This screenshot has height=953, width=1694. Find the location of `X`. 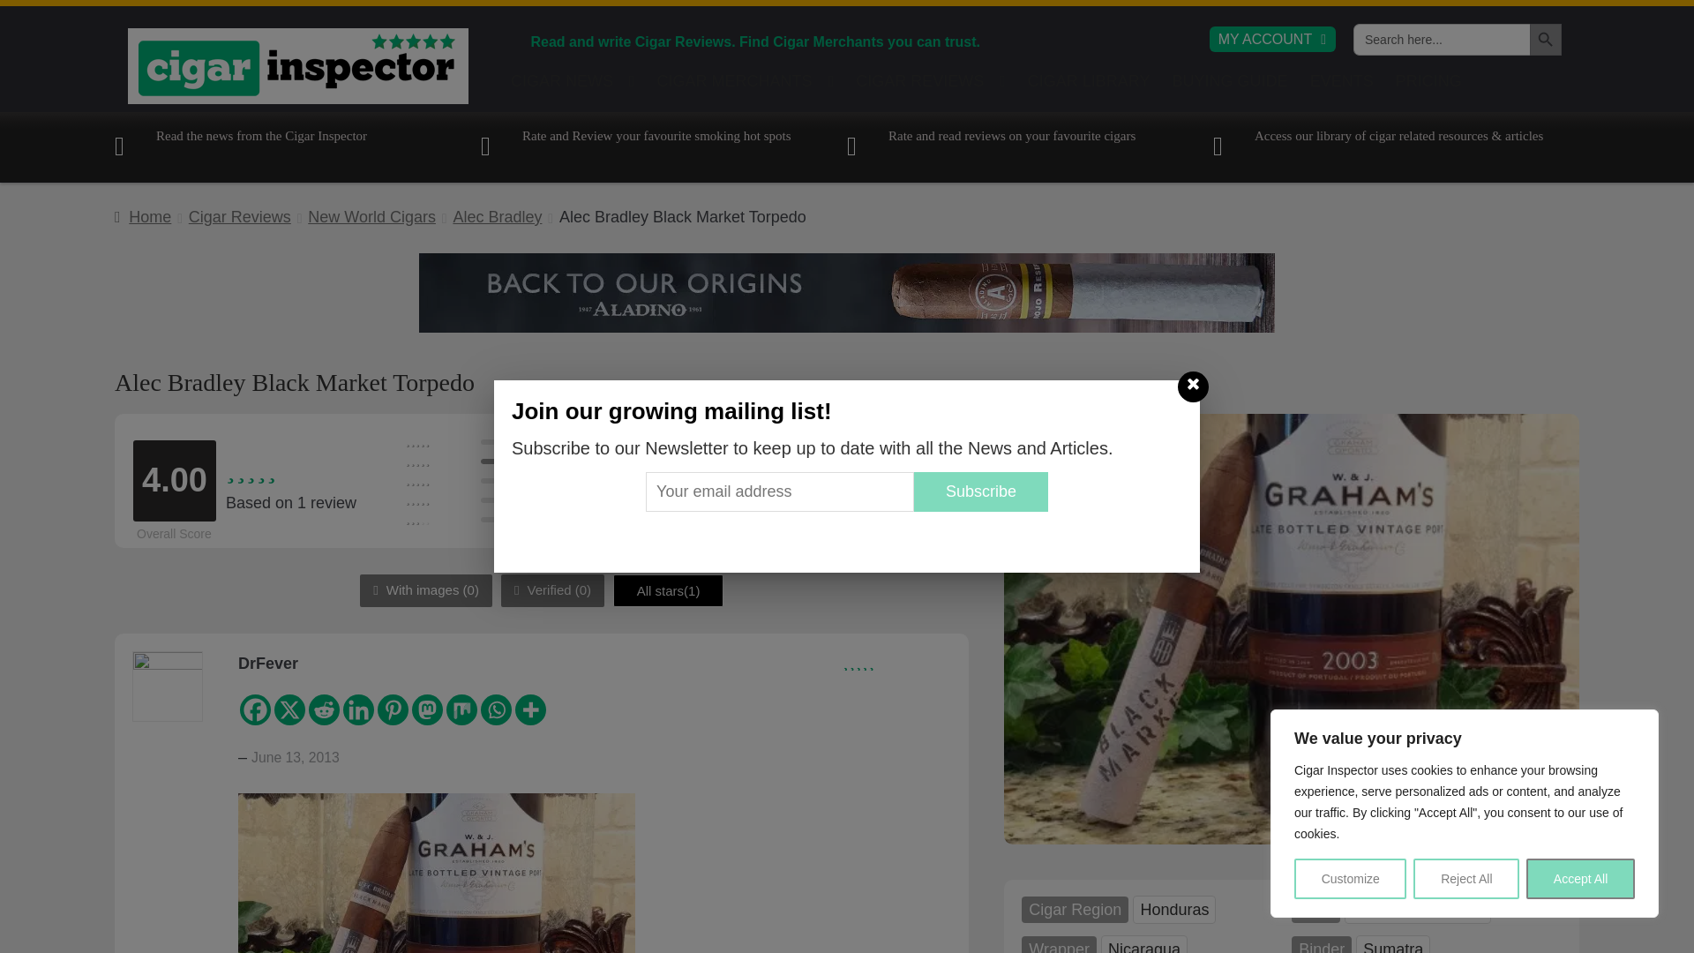

X is located at coordinates (289, 709).